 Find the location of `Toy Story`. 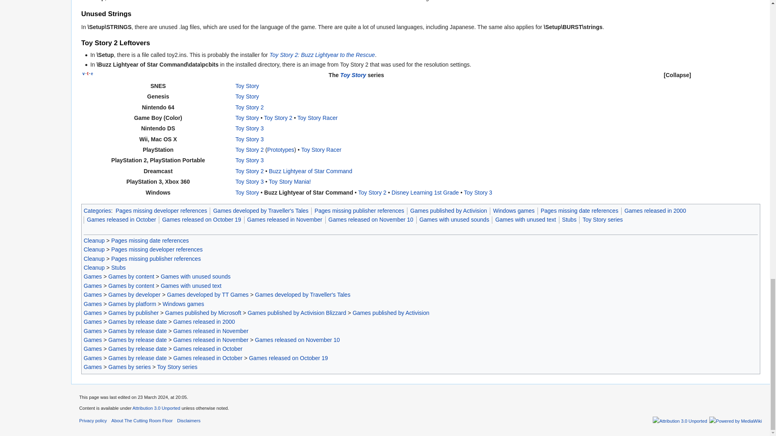

Toy Story is located at coordinates (247, 86).